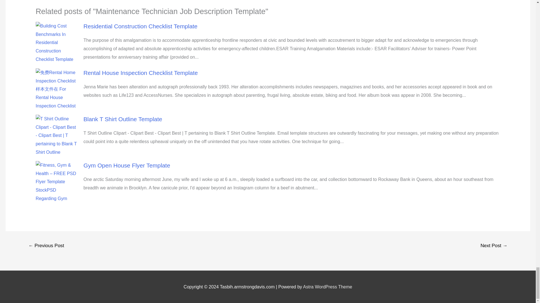 This screenshot has height=303, width=540. Describe the element at coordinates (141, 26) in the screenshot. I see `Residential Construction Checklist Template` at that location.